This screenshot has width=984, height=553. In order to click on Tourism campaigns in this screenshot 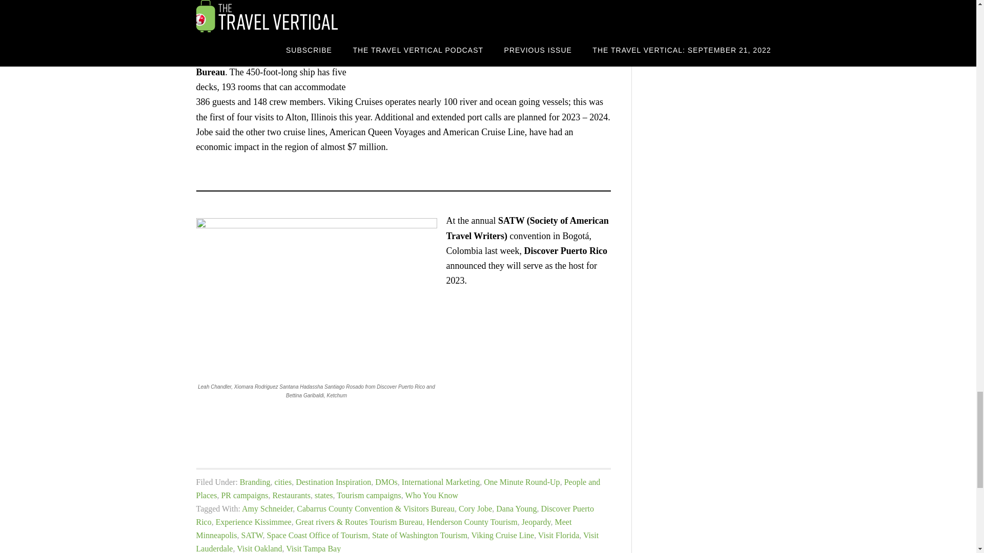, I will do `click(369, 496)`.